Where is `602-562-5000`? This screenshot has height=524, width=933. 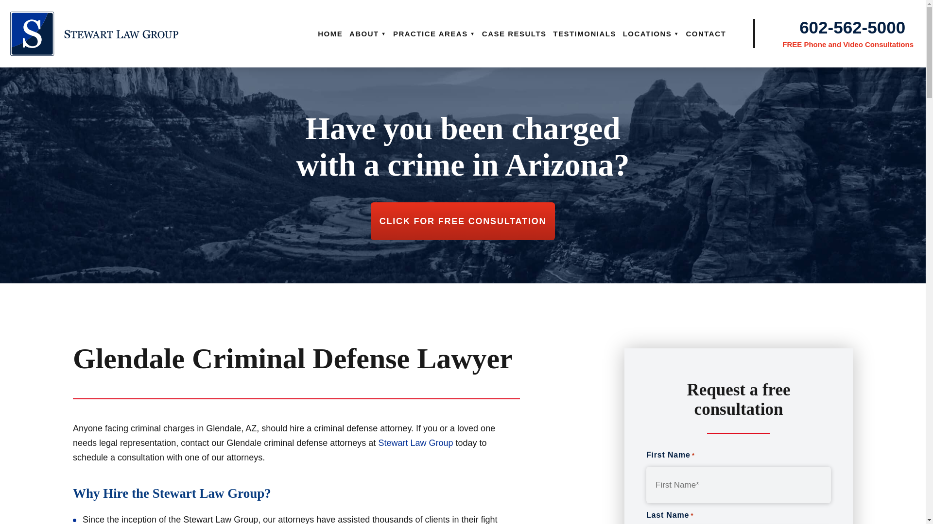
602-562-5000 is located at coordinates (852, 27).